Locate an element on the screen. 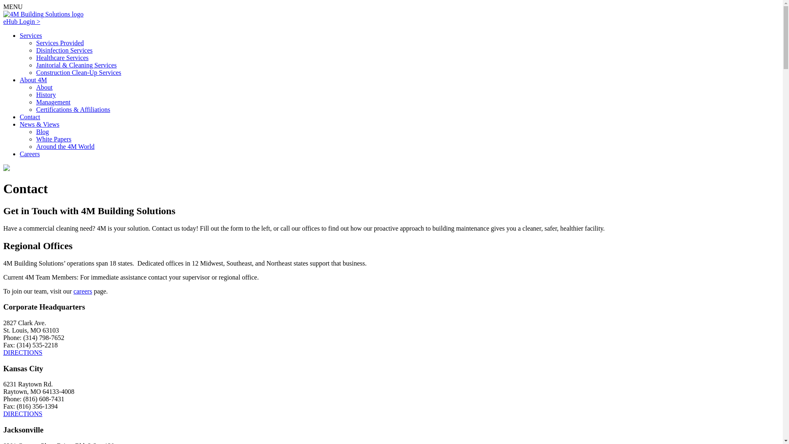 This screenshot has height=444, width=789. About 4M is located at coordinates (33, 80).